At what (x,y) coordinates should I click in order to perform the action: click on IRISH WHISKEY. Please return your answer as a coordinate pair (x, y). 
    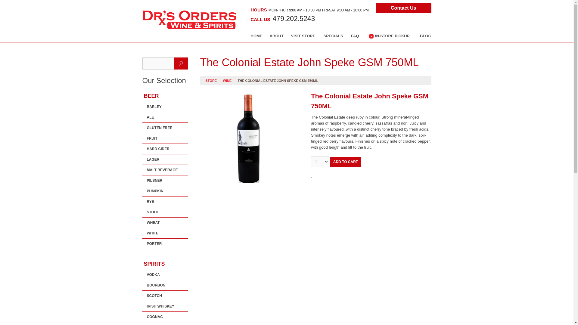
    Looking at the image, I should click on (165, 306).